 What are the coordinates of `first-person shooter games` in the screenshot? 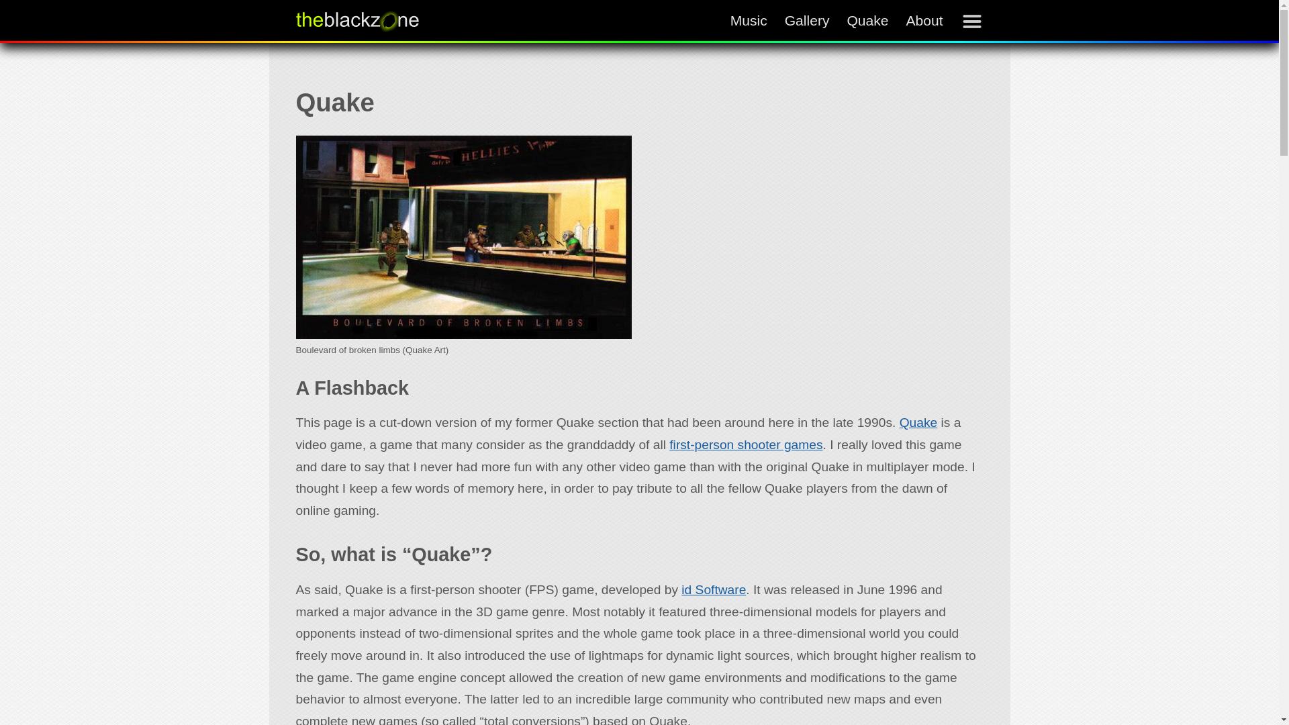 It's located at (745, 444).